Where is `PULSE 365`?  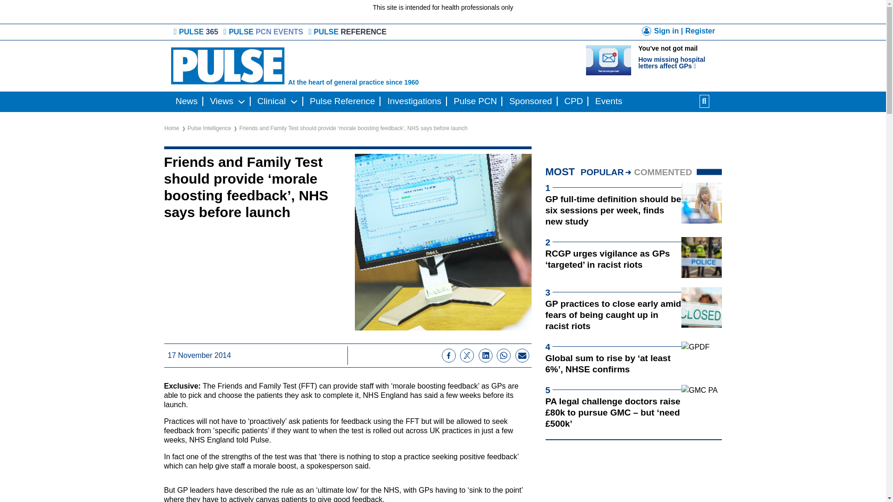 PULSE 365 is located at coordinates (197, 32).